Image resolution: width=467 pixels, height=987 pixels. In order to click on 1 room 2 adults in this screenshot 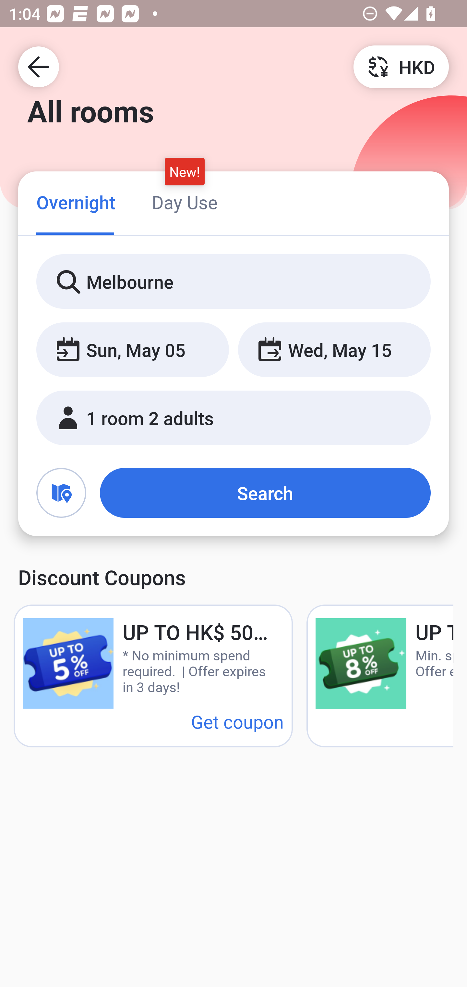, I will do `click(233, 418)`.